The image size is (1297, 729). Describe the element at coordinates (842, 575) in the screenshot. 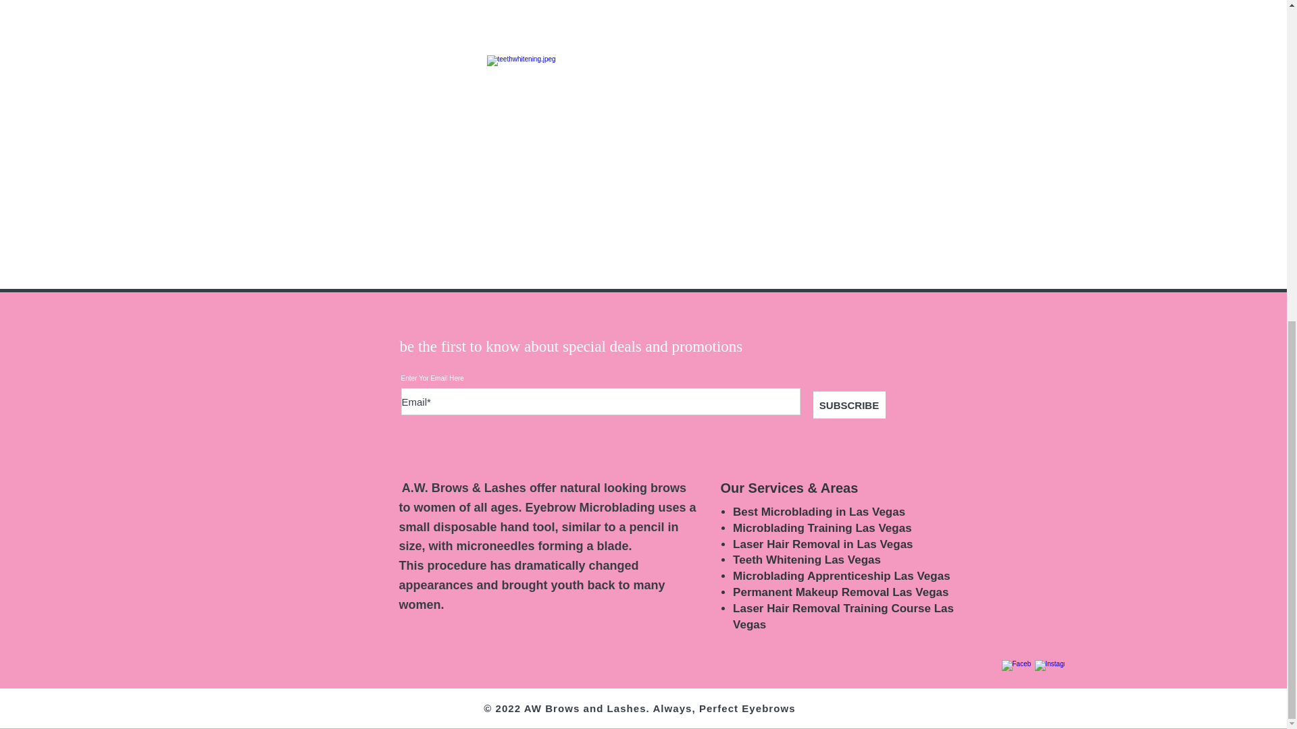

I see `Microblading Apprenticeship Las Vegas` at that location.